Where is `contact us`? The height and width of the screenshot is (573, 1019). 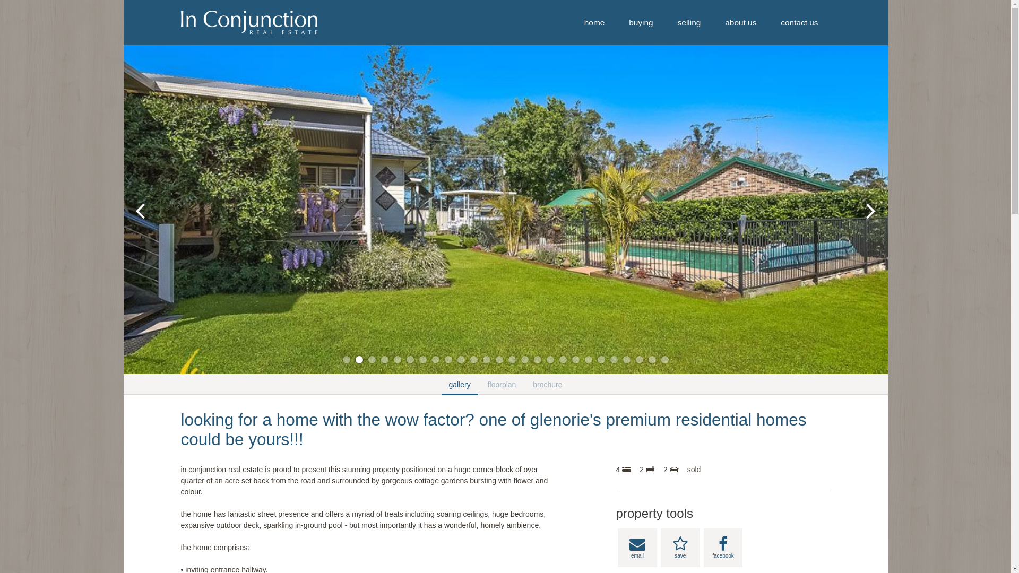
contact us is located at coordinates (799, 22).